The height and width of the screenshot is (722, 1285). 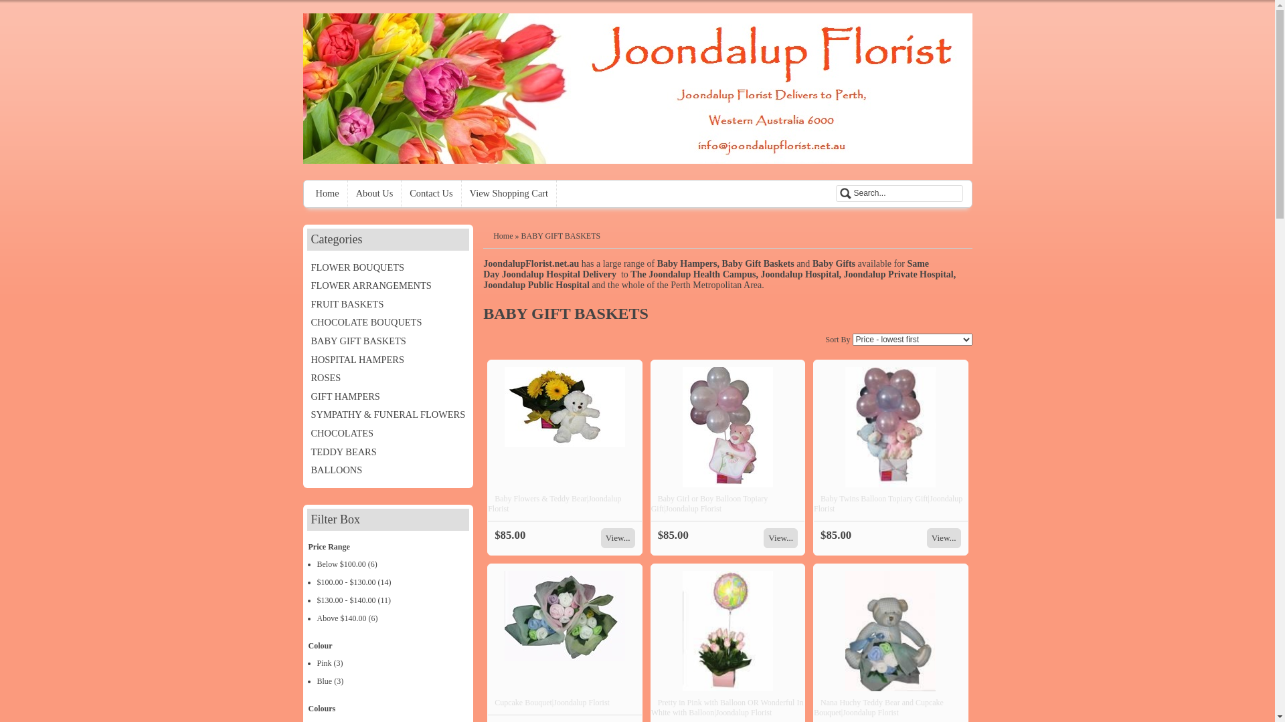 I want to click on Cupcake Bouquet|Joondalup Florist, so click(x=552, y=703).